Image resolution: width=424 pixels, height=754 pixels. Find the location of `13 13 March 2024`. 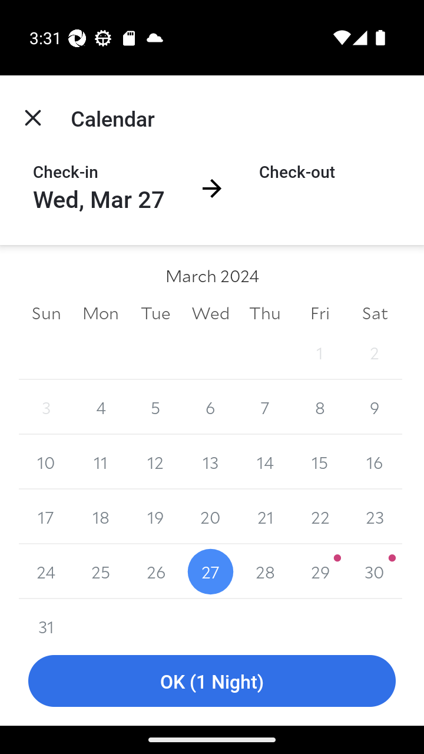

13 13 March 2024 is located at coordinates (210, 462).